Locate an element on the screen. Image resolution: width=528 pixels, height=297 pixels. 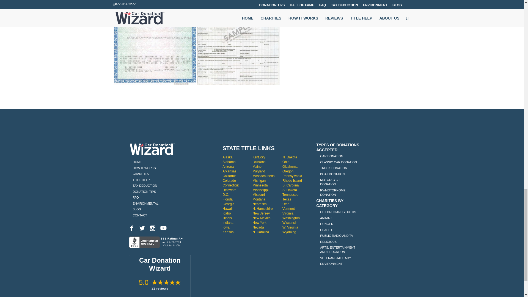
Illinois Title Instructions is located at coordinates (227, 218).